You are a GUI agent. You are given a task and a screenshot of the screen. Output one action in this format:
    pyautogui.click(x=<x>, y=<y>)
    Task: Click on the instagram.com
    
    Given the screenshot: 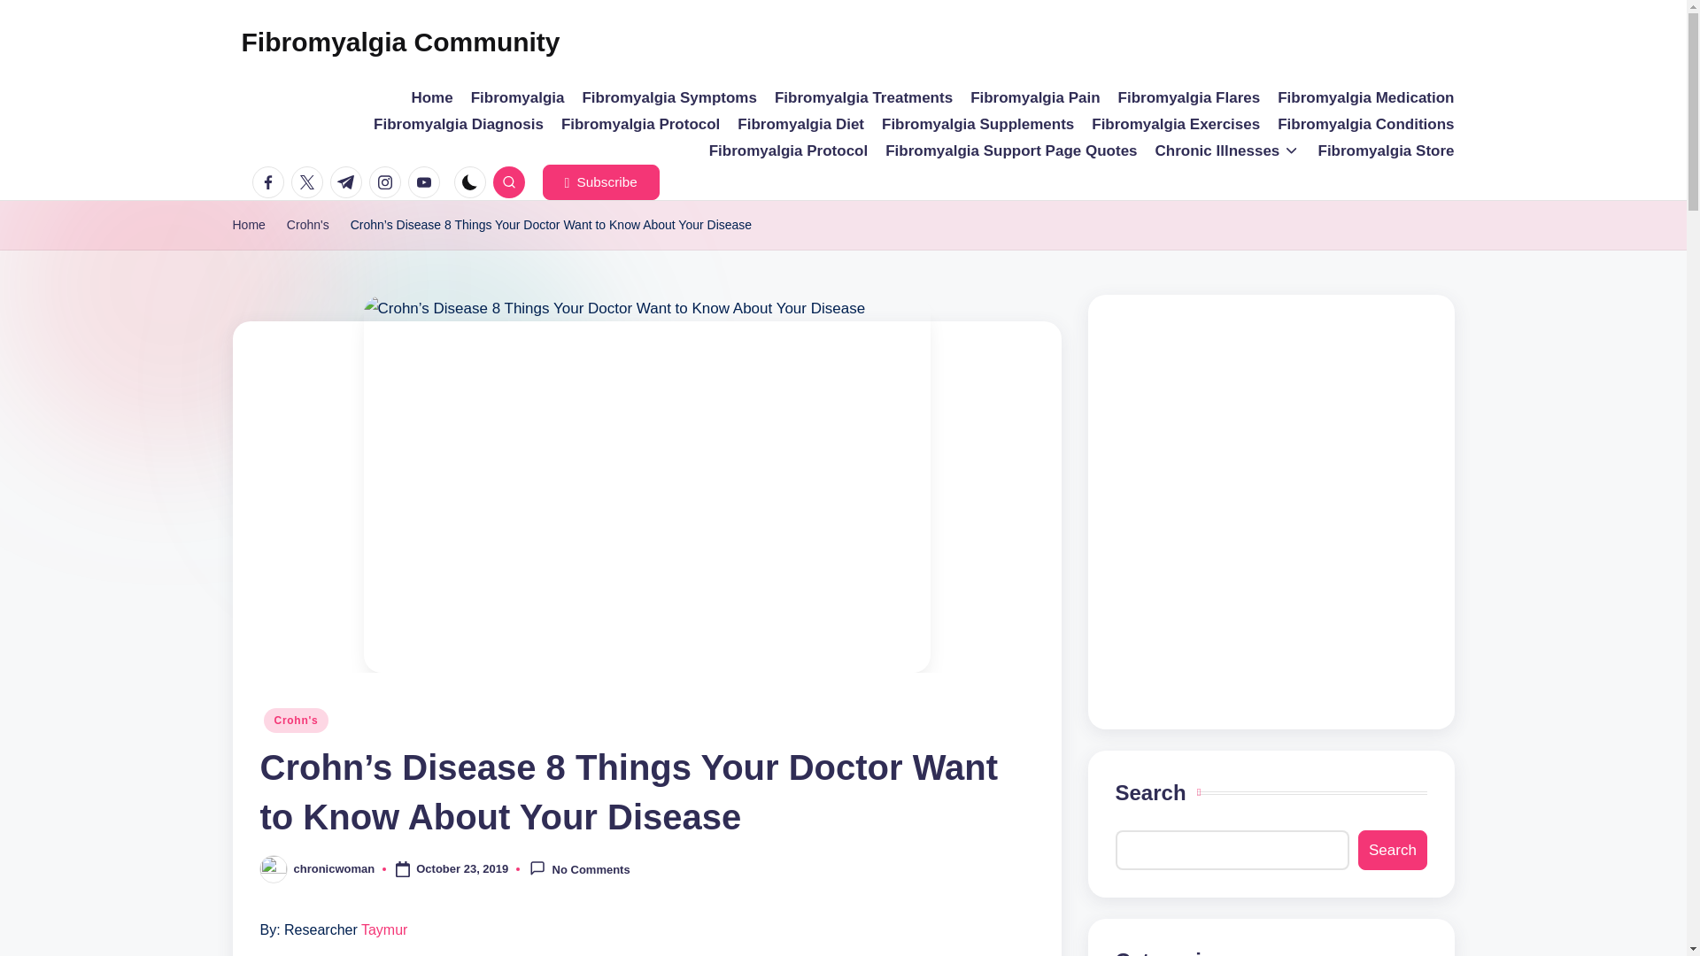 What is the action you would take?
    pyautogui.click(x=388, y=181)
    